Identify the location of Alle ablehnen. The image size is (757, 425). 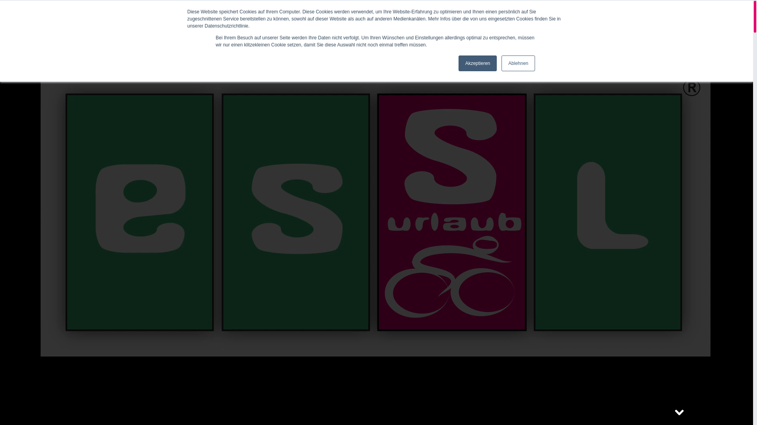
(657, 20).